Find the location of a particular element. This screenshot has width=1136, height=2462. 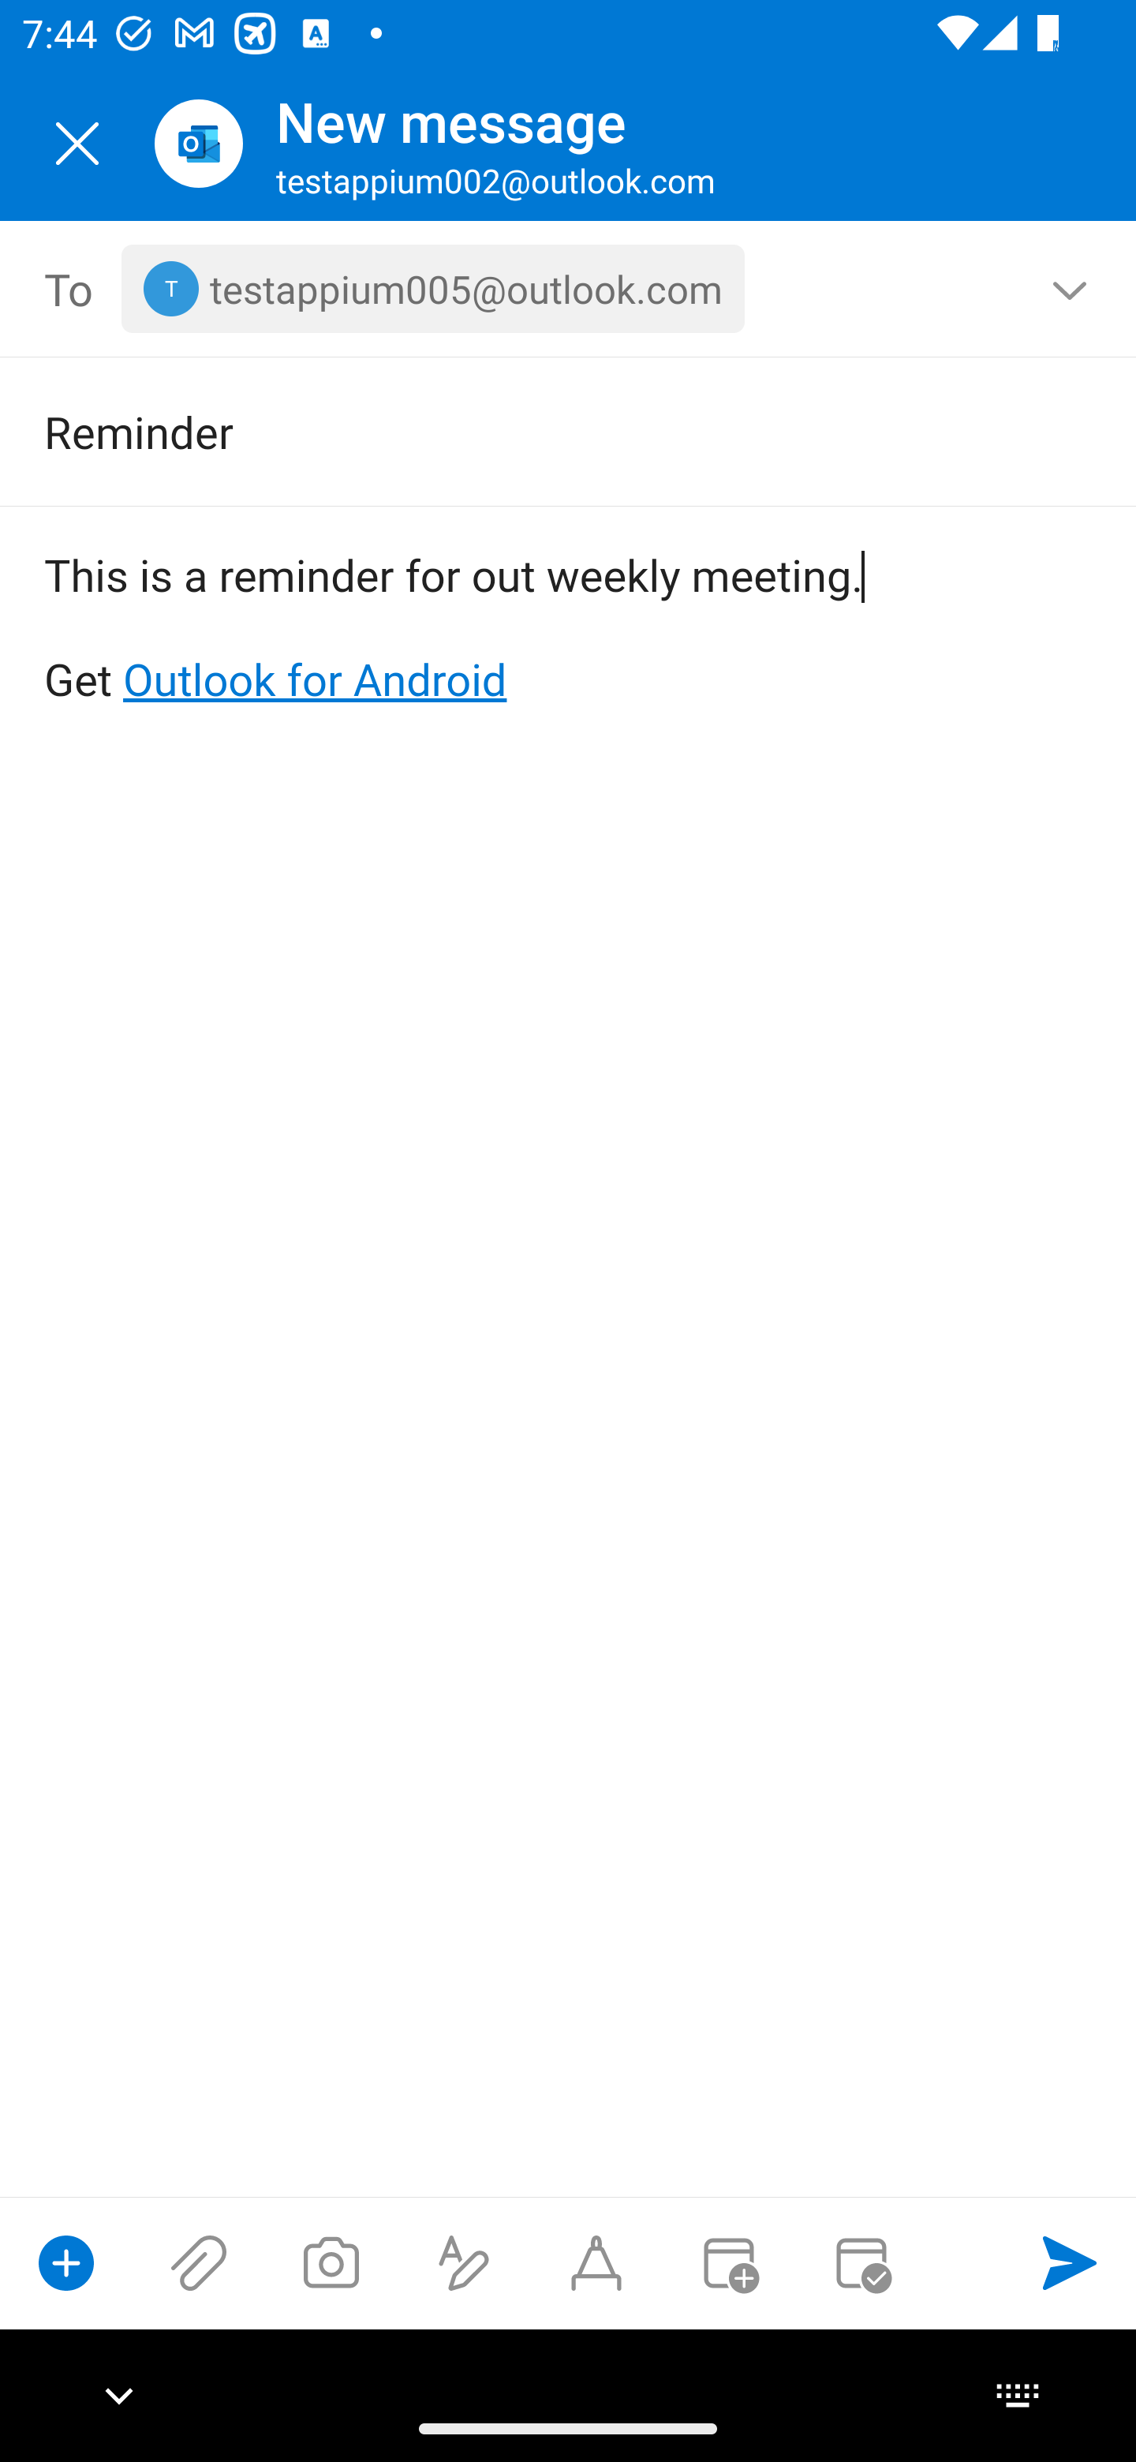

Show compose options is located at coordinates (66, 2262).